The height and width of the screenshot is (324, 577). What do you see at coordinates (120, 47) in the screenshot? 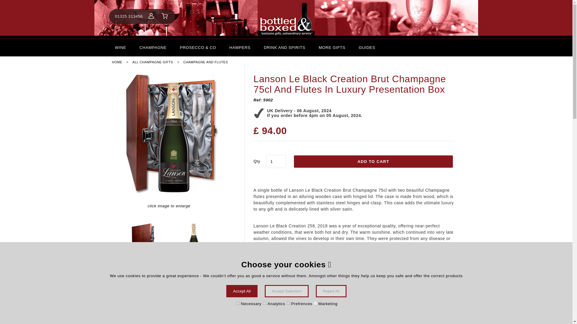
I see `WINE` at bounding box center [120, 47].